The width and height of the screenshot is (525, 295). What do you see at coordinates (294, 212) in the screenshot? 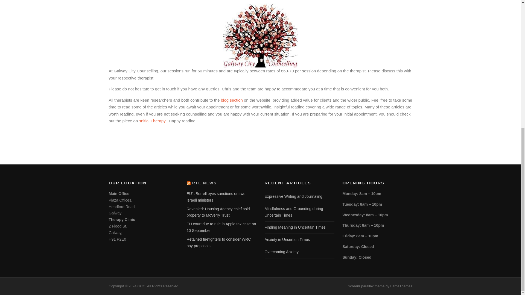
I see `Mindfulness and Grounding during Uncertain Times` at bounding box center [294, 212].